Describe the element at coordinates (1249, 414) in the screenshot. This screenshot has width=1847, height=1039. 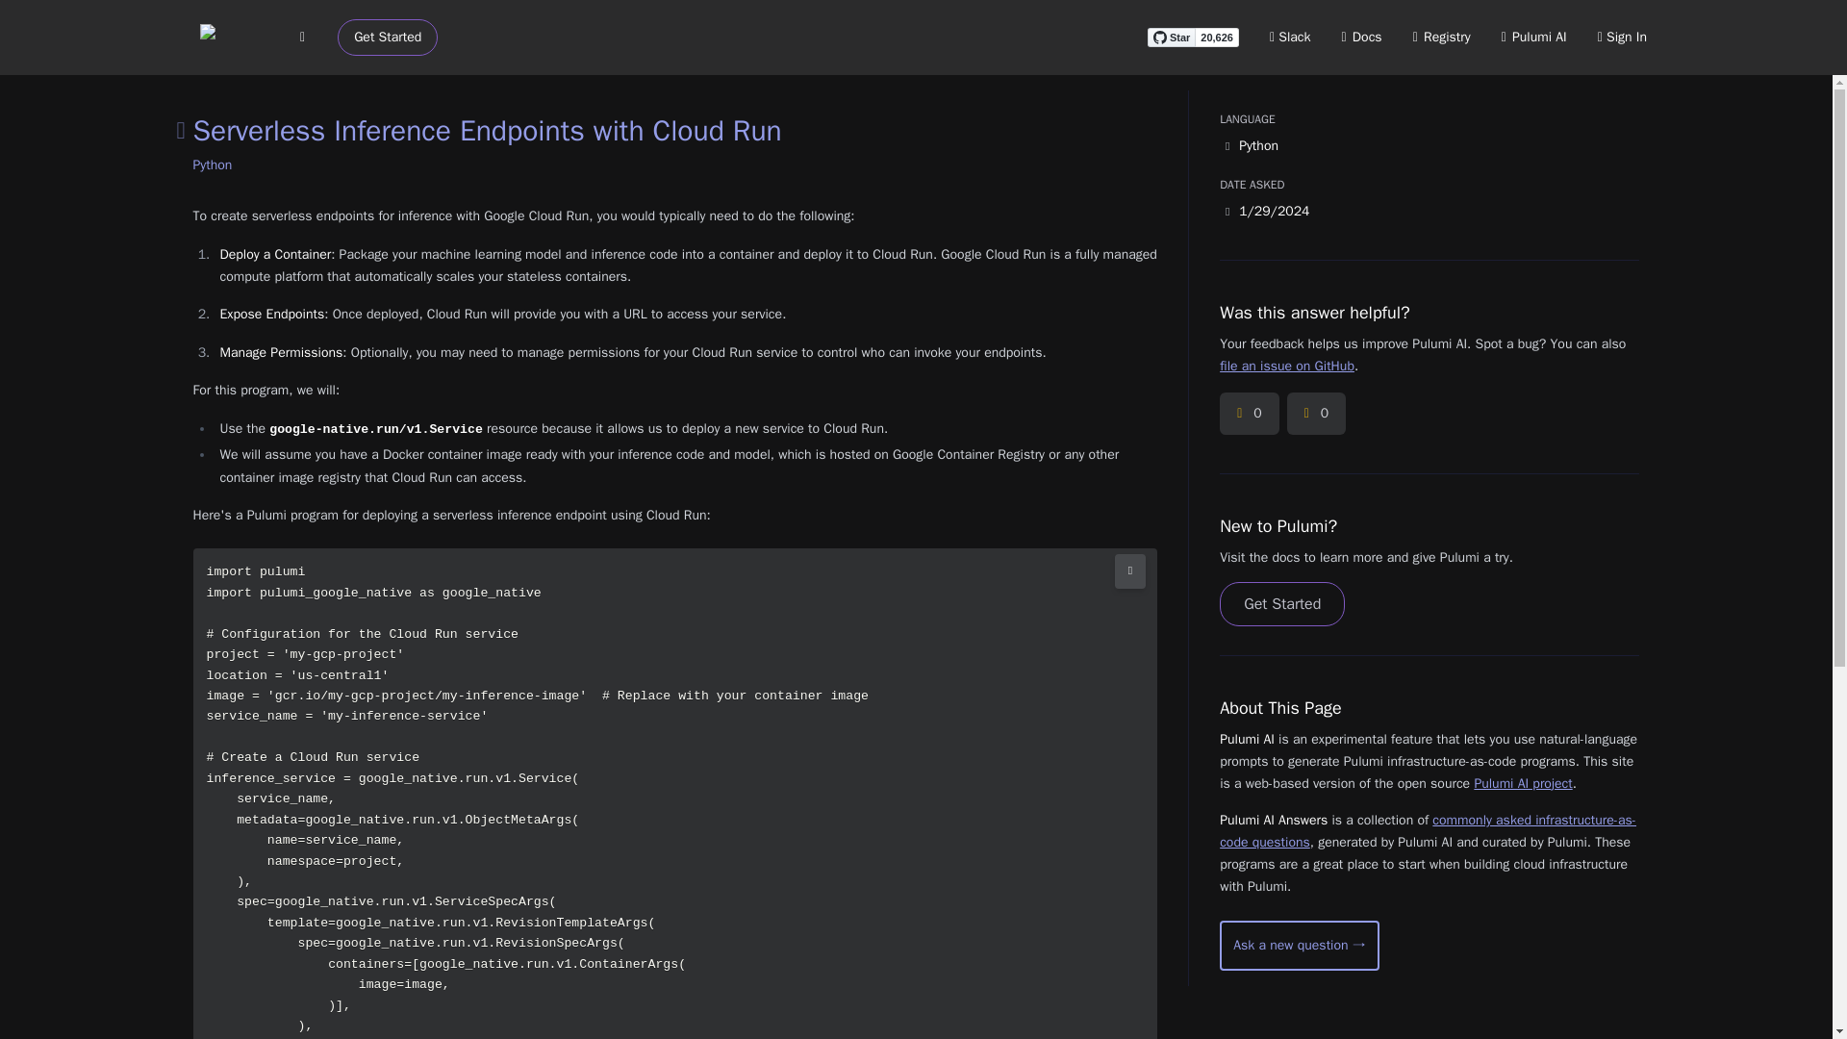
I see `0` at that location.